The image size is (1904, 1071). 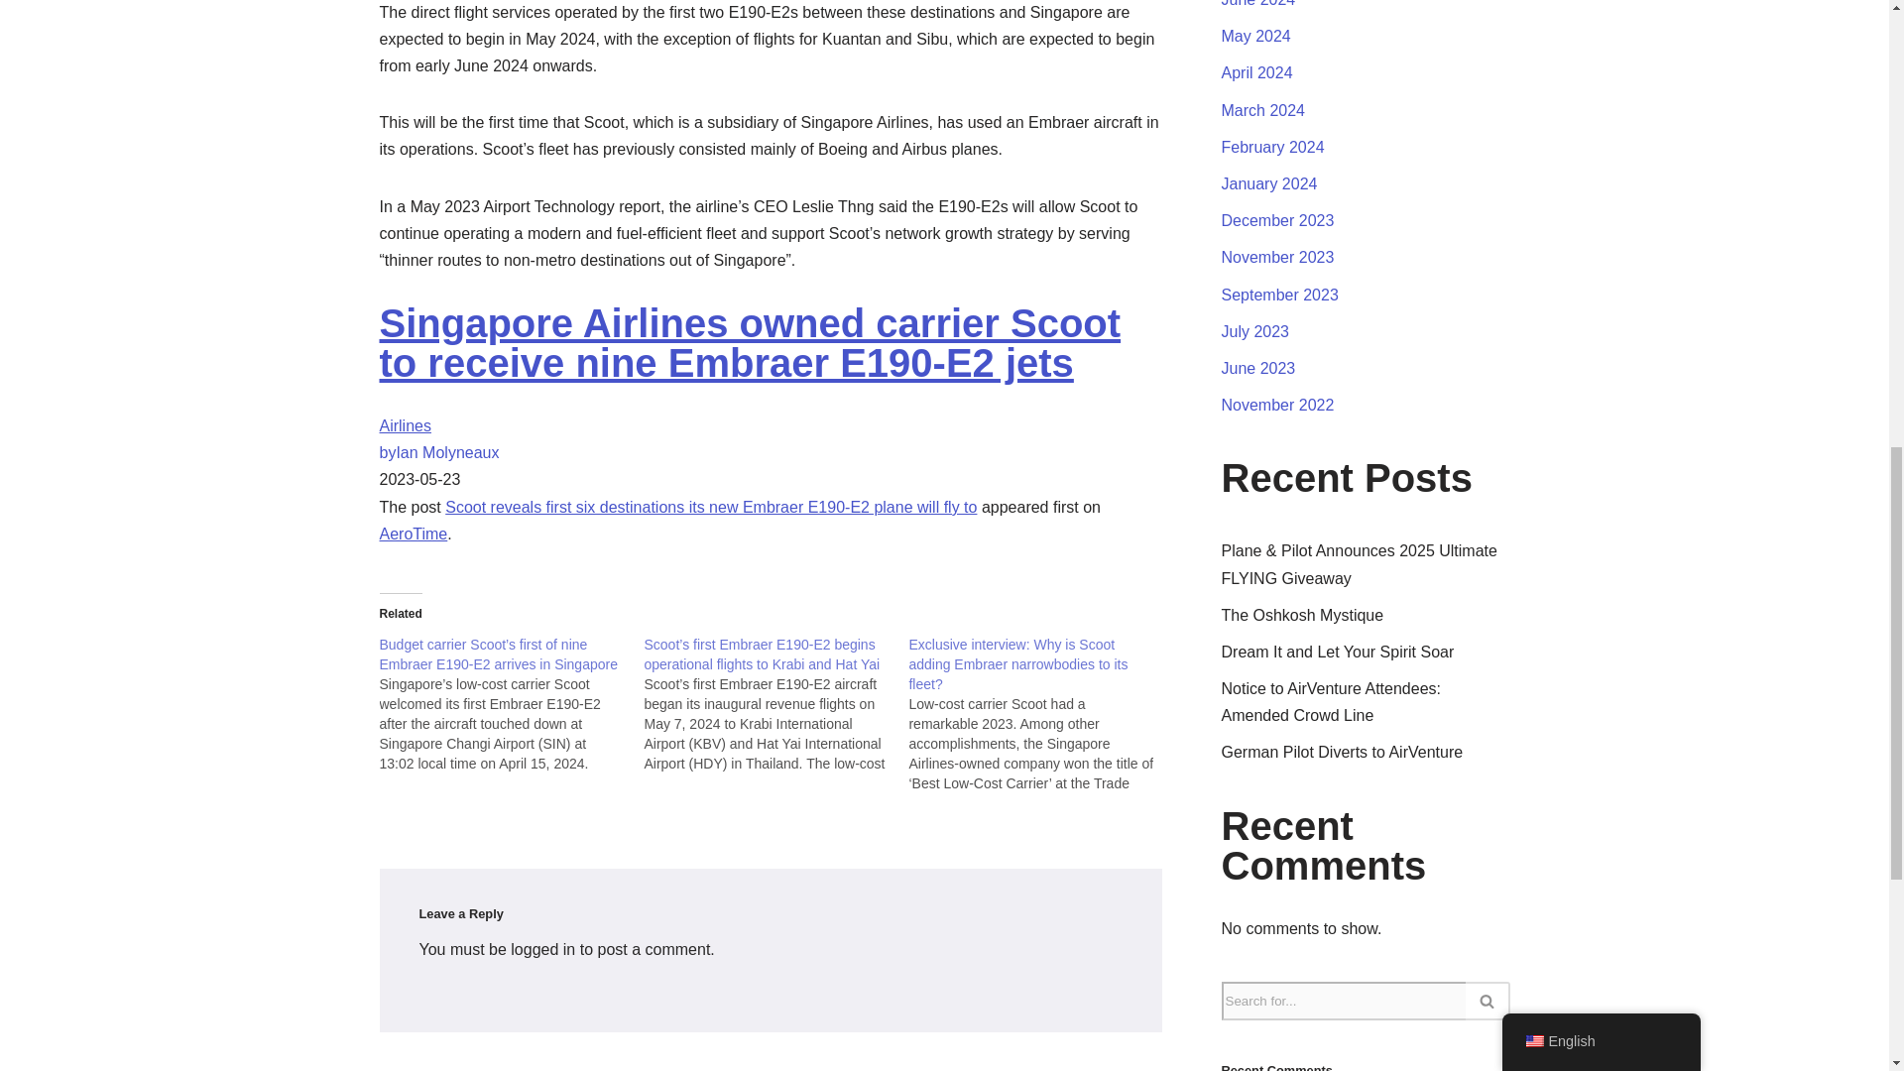 I want to click on Airlines, so click(x=405, y=426).